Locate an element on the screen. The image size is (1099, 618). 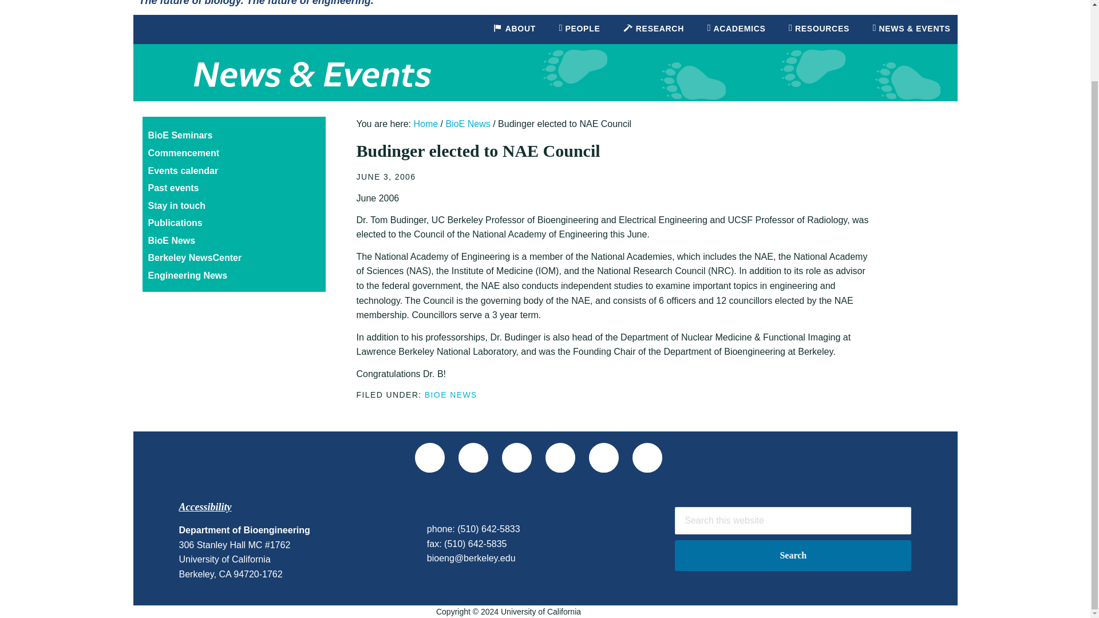
Search is located at coordinates (792, 555).